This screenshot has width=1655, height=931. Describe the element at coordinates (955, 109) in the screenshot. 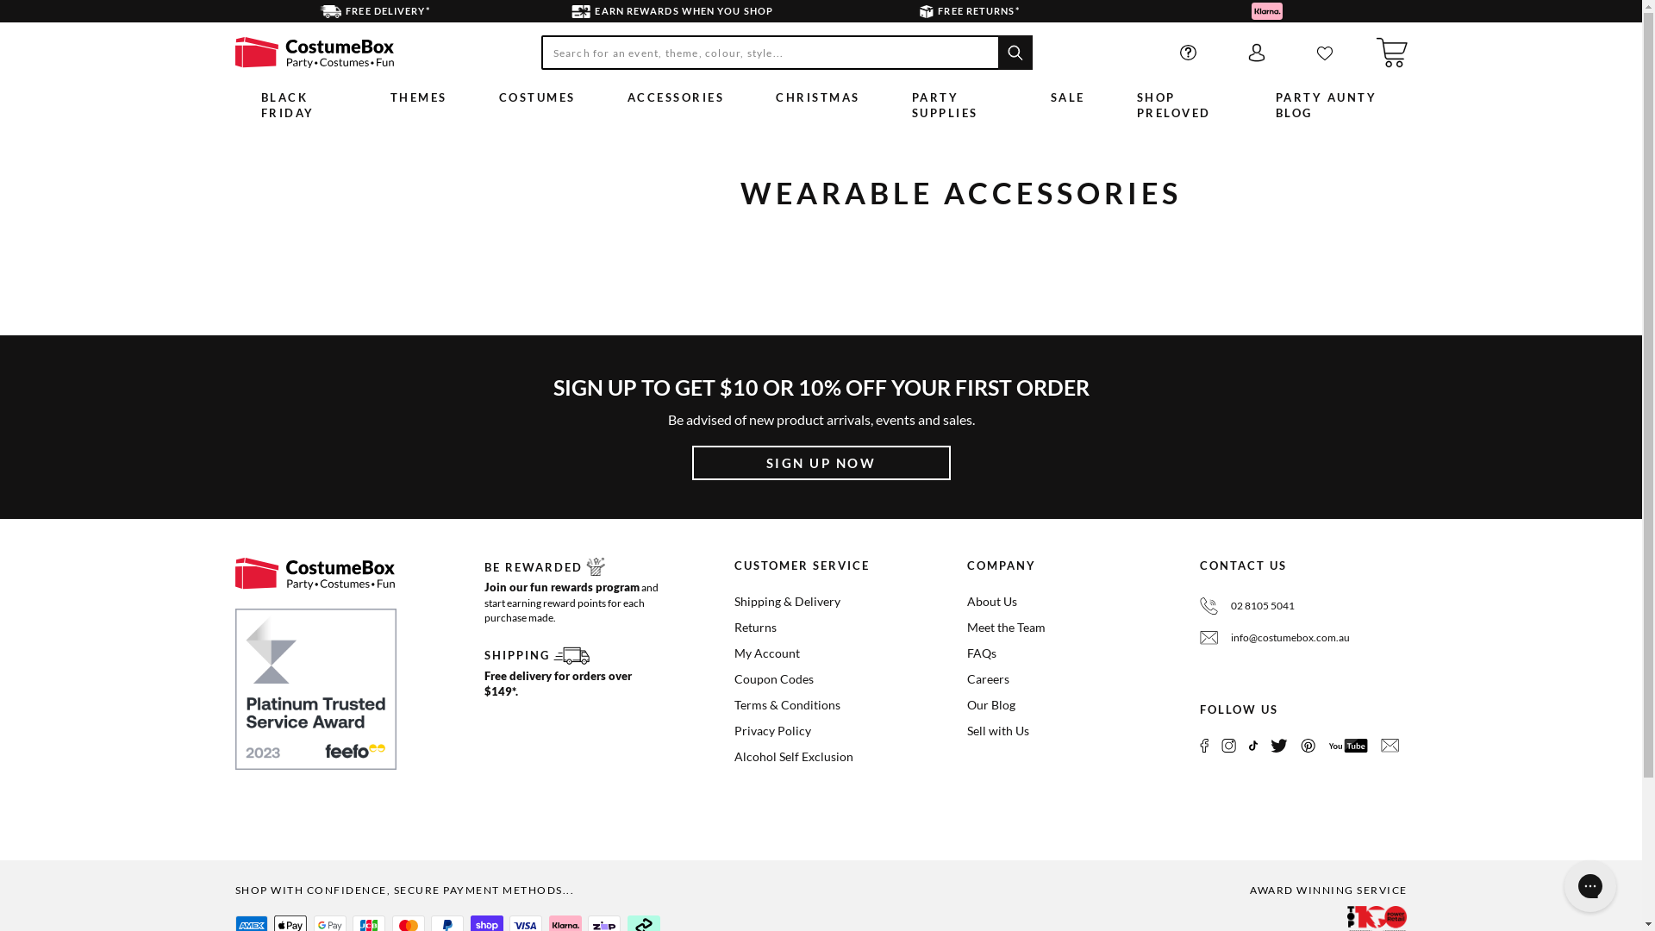

I see `PARTY SUPPLIES` at that location.